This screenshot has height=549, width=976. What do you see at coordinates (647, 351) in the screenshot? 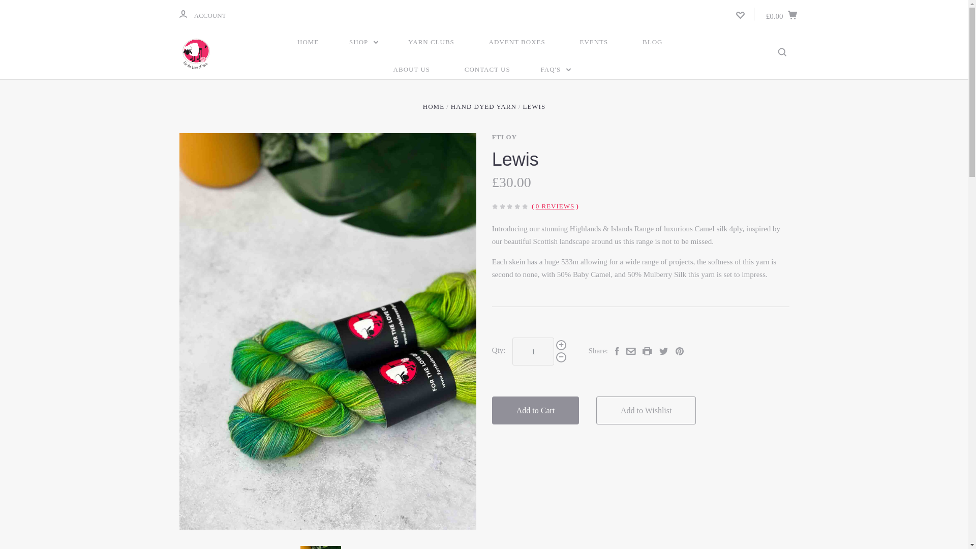
I see `printer` at bounding box center [647, 351].